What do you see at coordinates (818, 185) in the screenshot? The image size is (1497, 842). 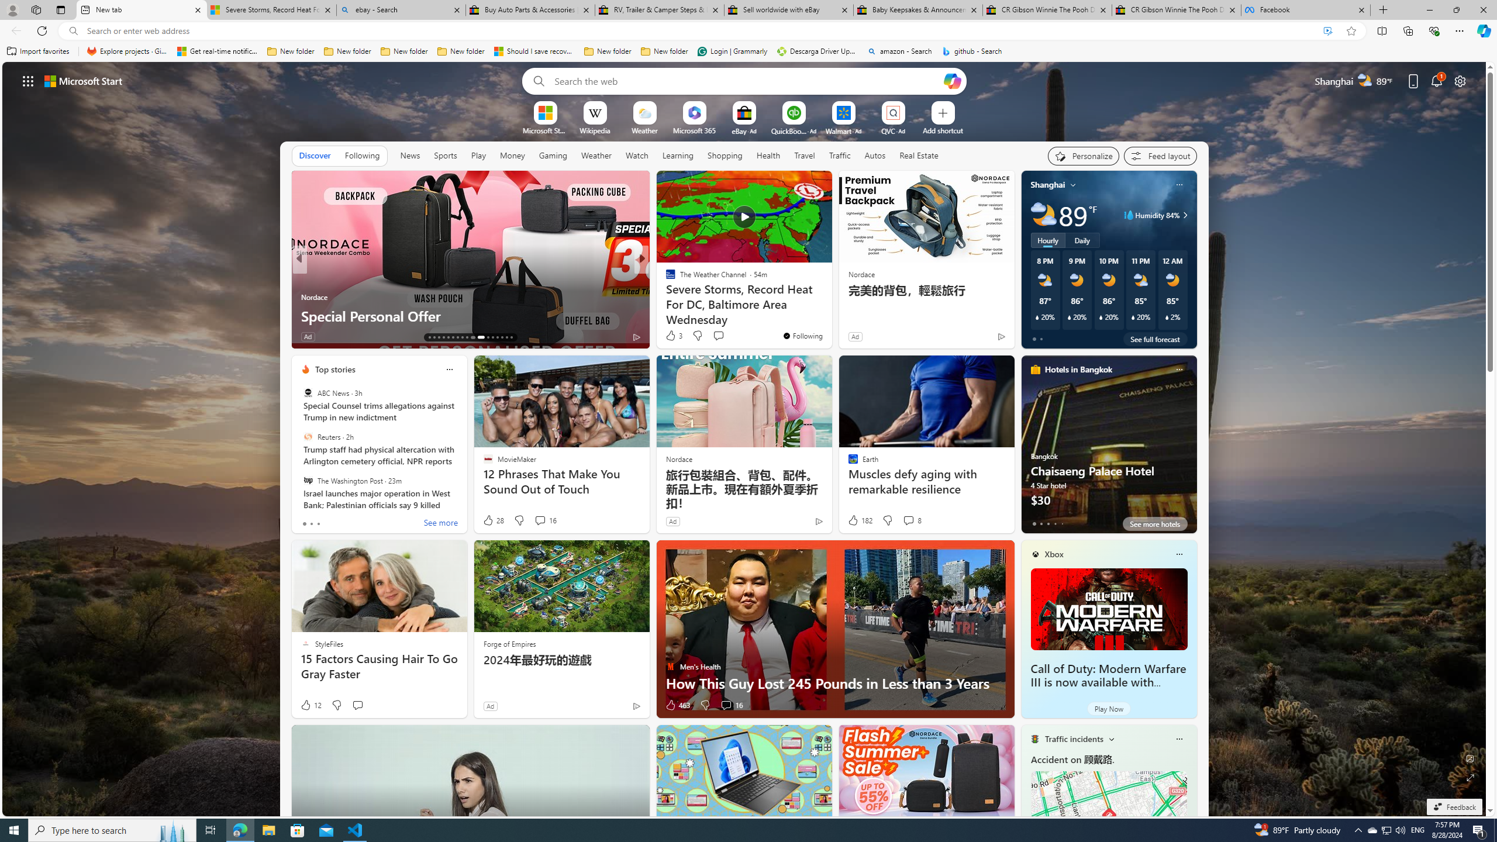 I see `See more` at bounding box center [818, 185].